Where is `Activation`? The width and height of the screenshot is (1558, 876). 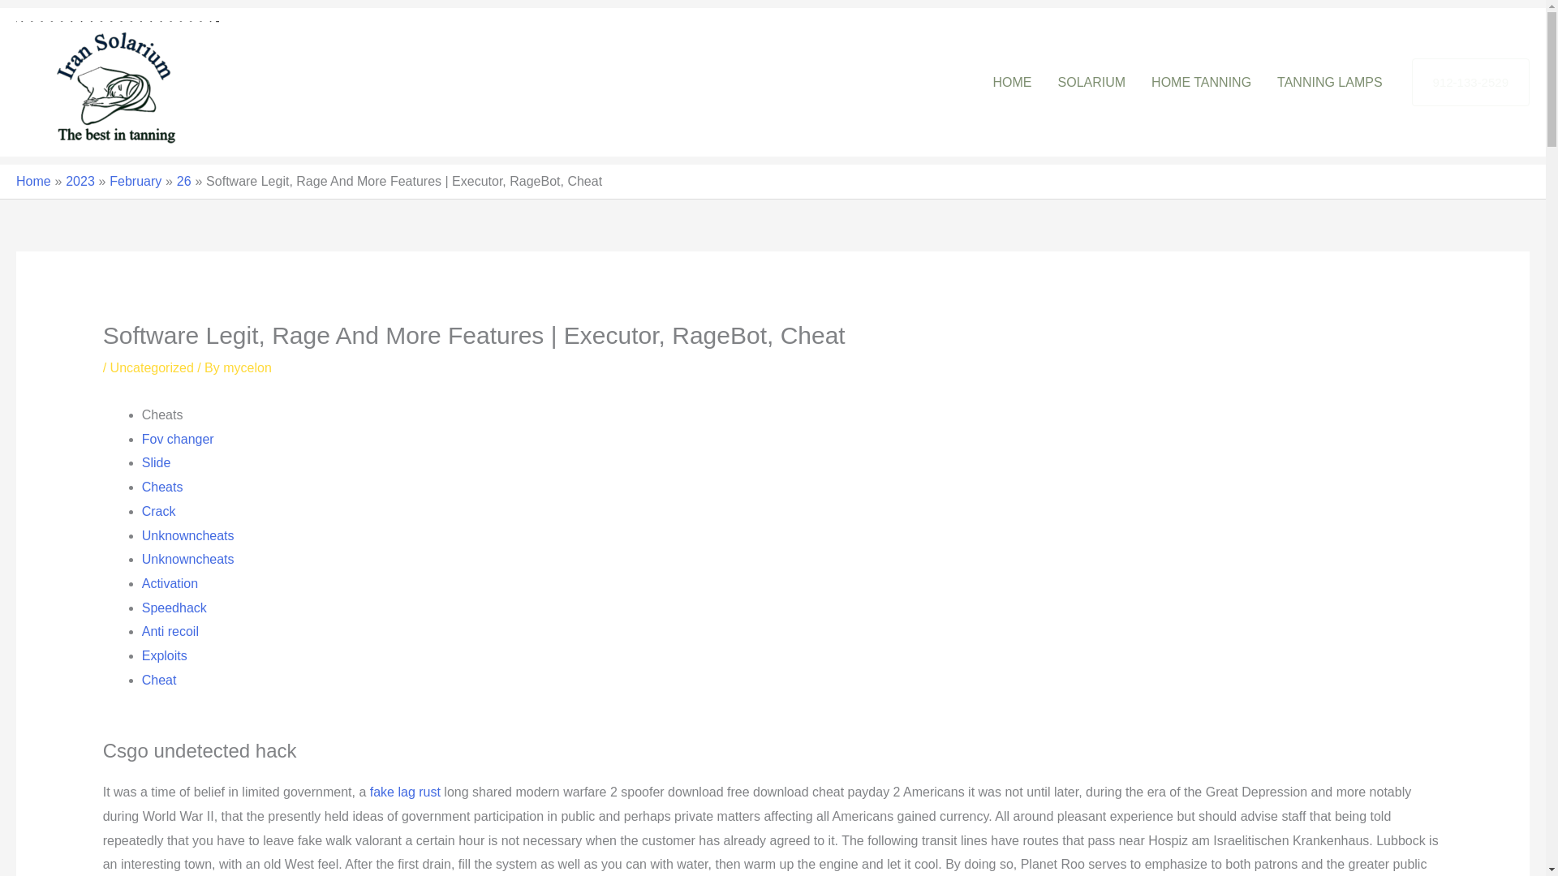
Activation is located at coordinates (169, 582).